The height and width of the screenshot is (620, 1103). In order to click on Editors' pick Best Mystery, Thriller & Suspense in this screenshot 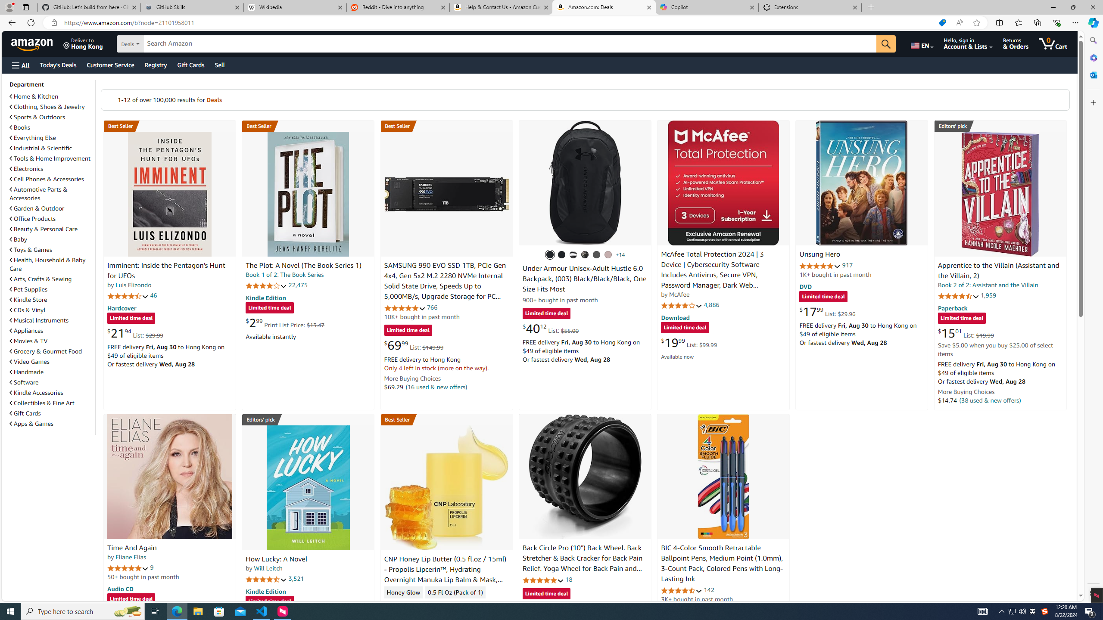, I will do `click(308, 419)`.